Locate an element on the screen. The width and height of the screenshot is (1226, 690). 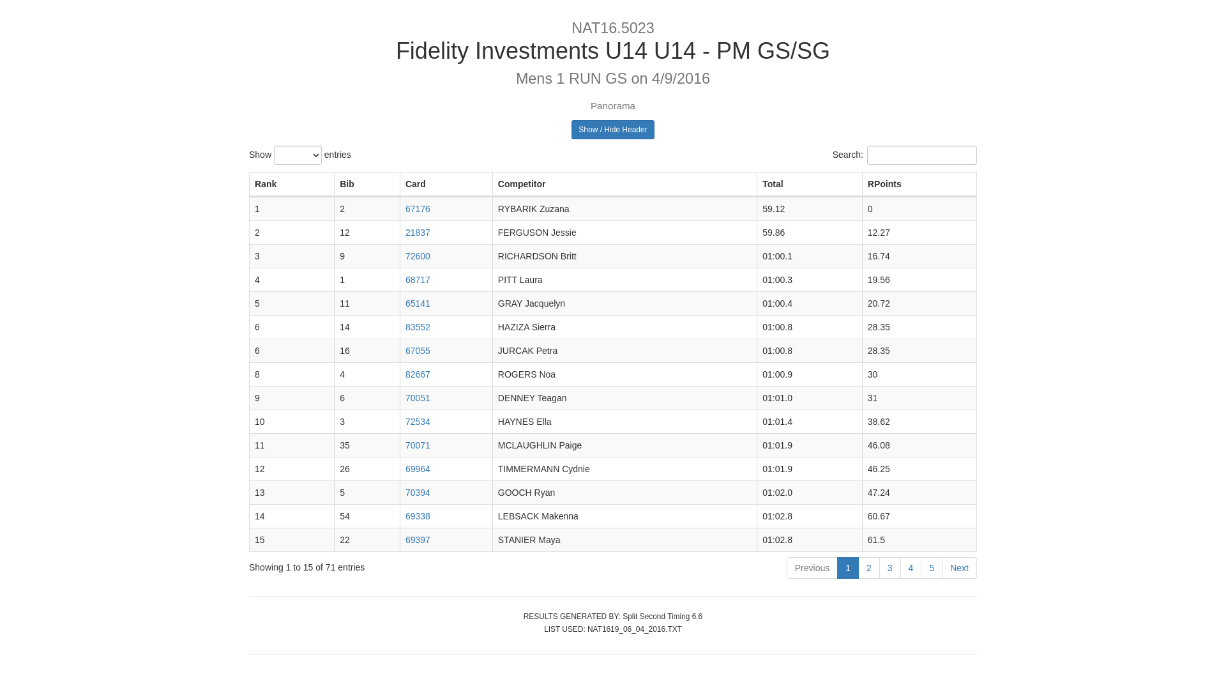
72600 is located at coordinates (418, 256).